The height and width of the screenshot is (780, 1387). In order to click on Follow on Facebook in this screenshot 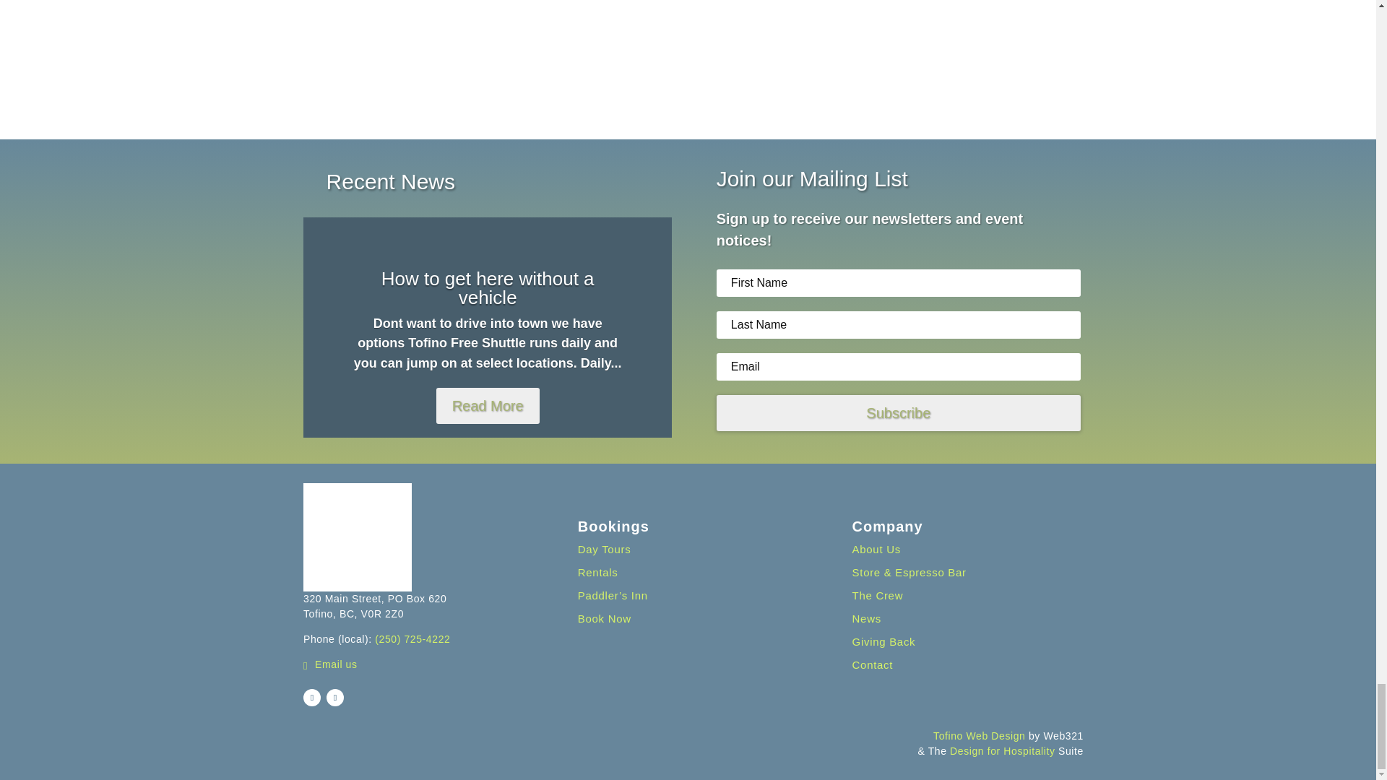, I will do `click(312, 698)`.